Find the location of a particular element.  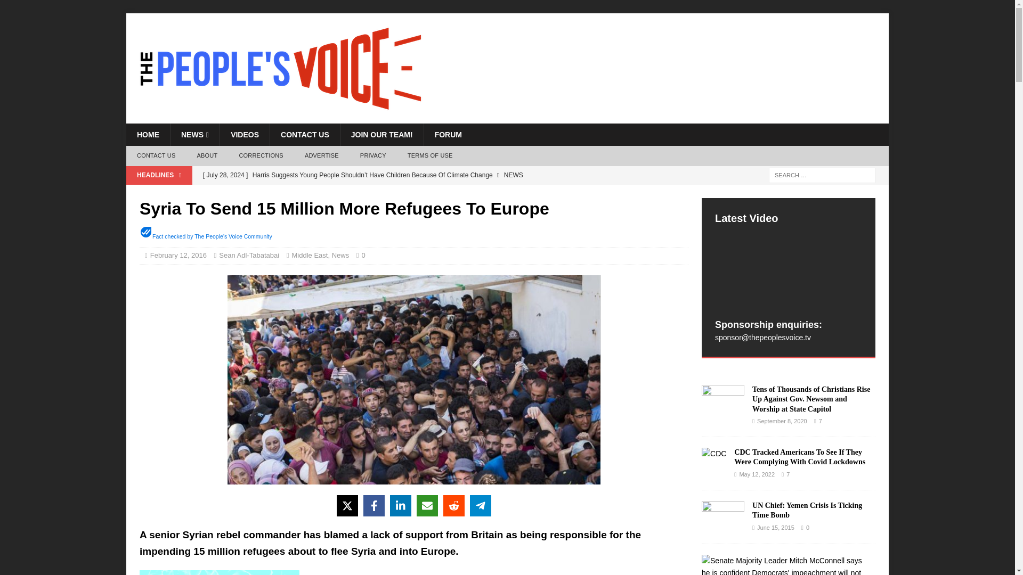

CONTACT US is located at coordinates (305, 135).